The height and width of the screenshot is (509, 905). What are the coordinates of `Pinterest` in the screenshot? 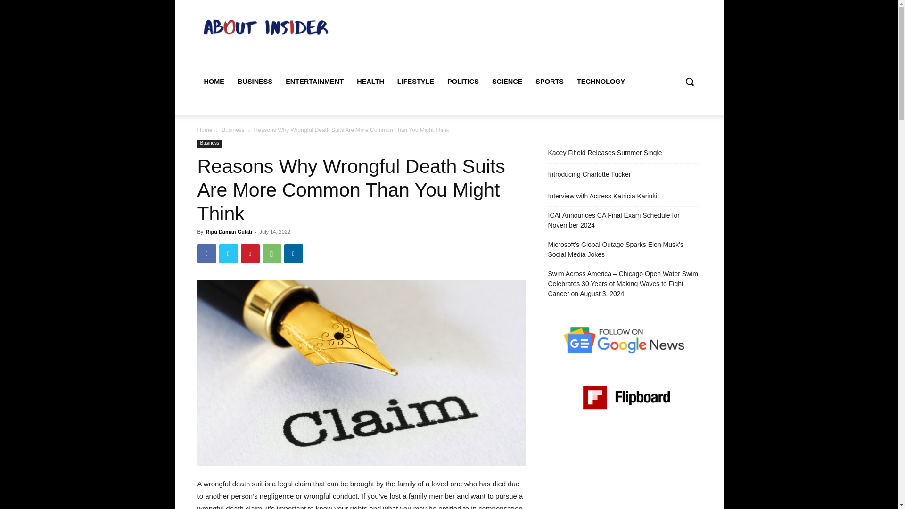 It's located at (250, 254).